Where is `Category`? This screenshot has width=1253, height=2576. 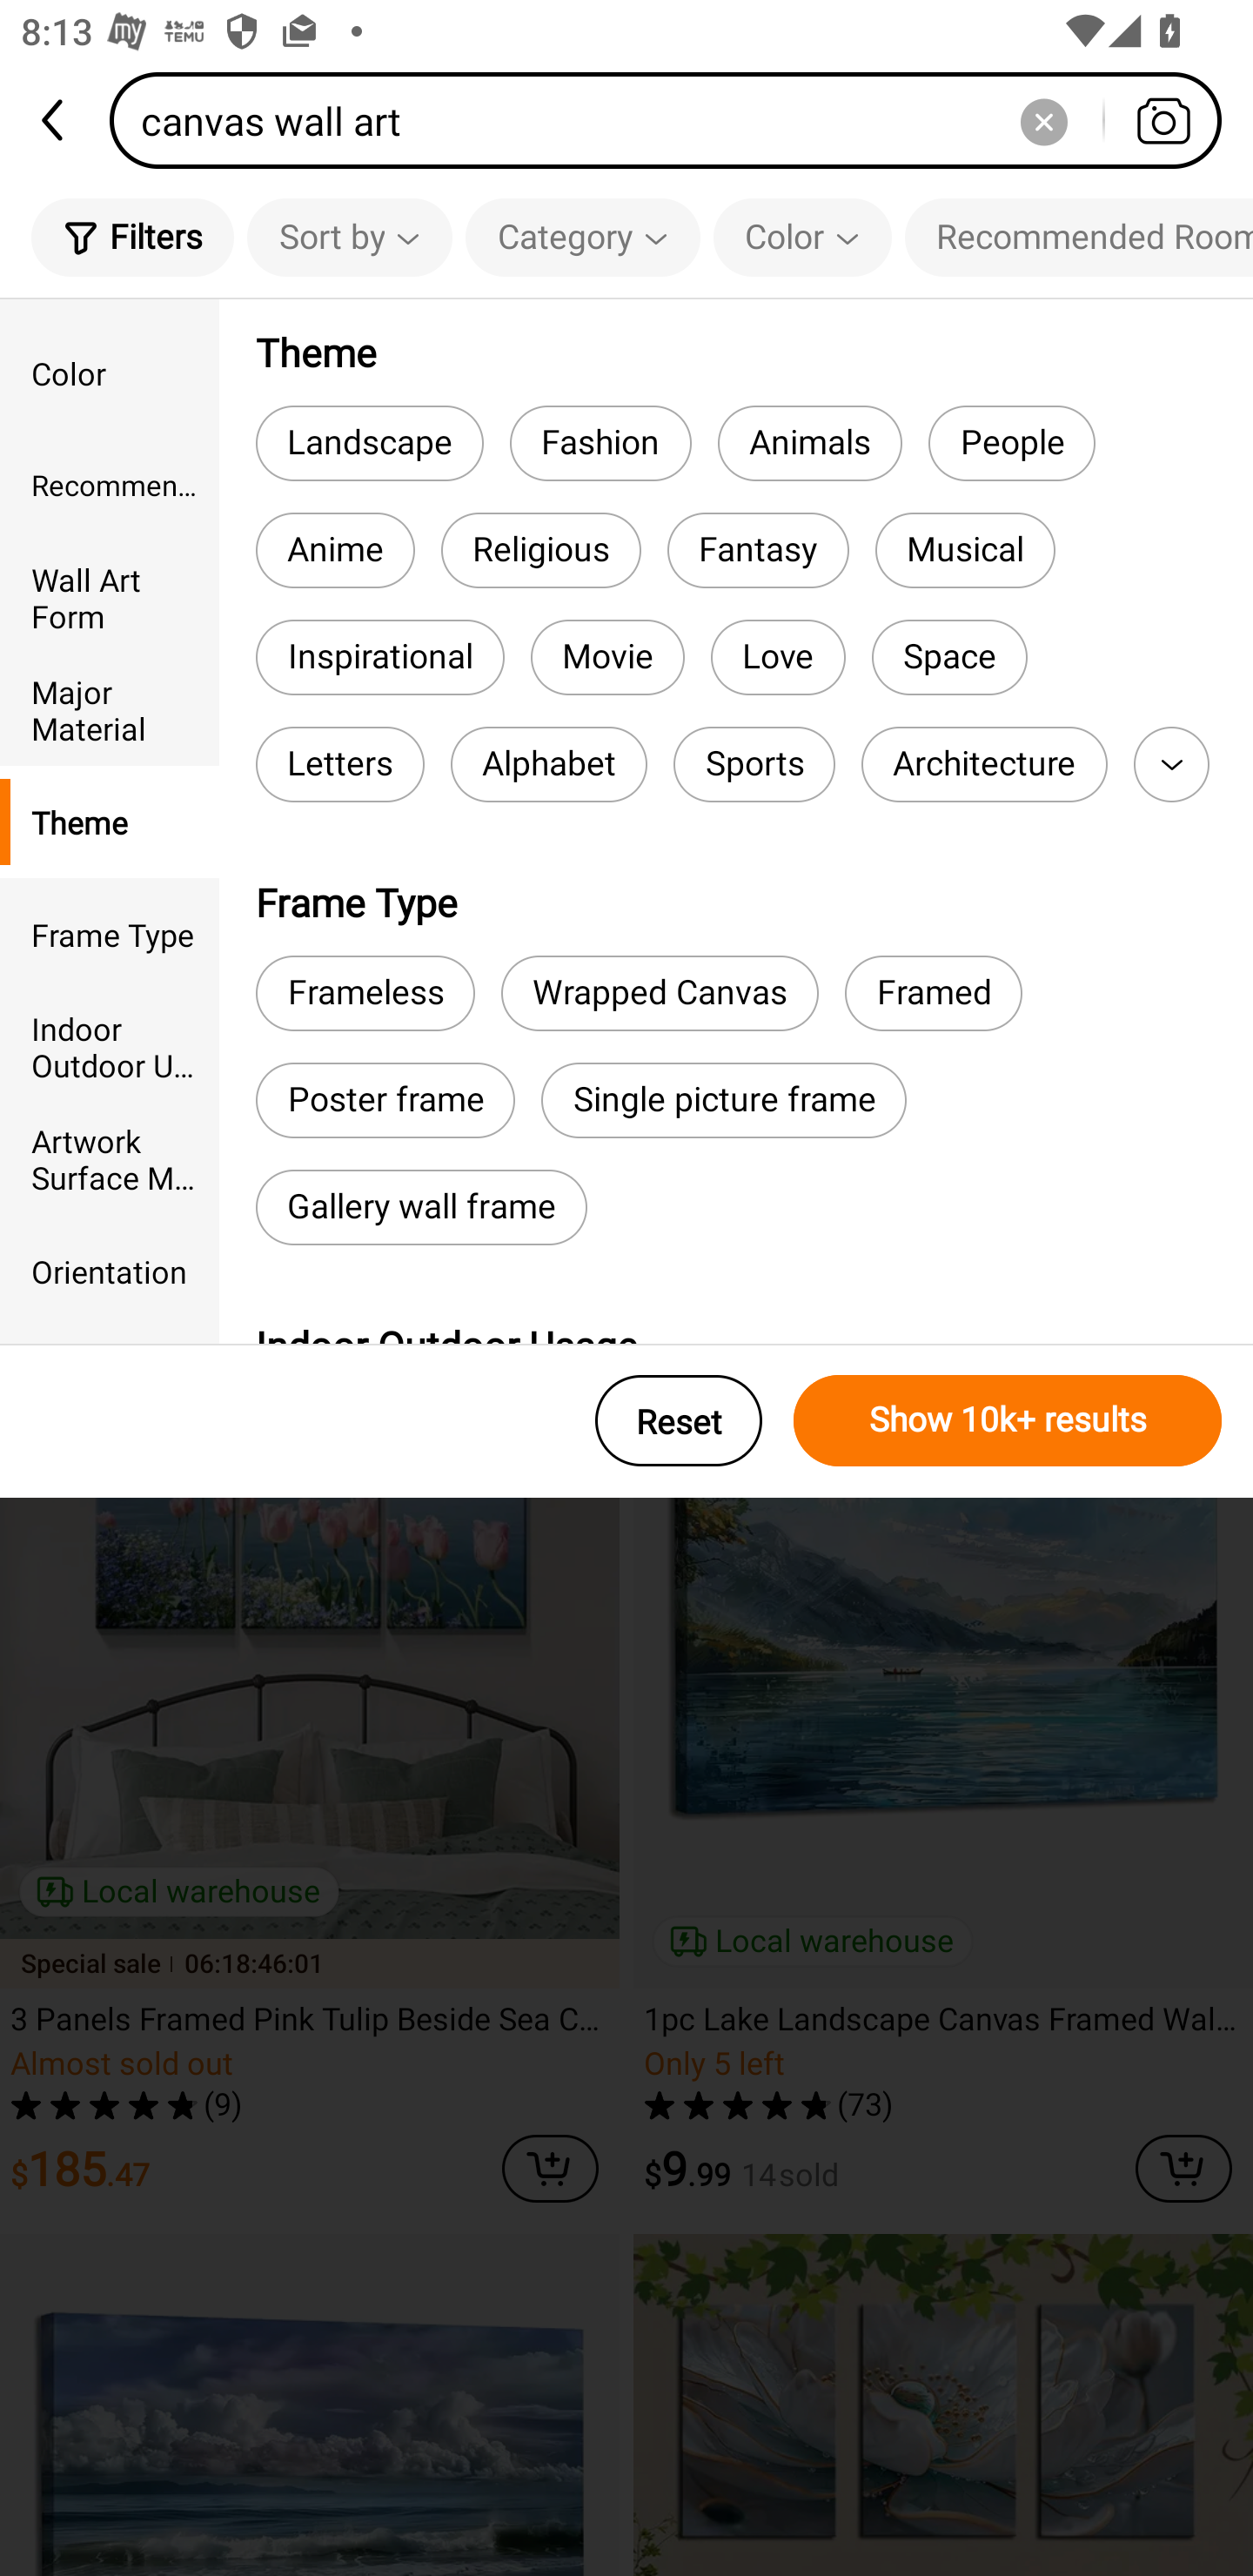 Category is located at coordinates (583, 237).